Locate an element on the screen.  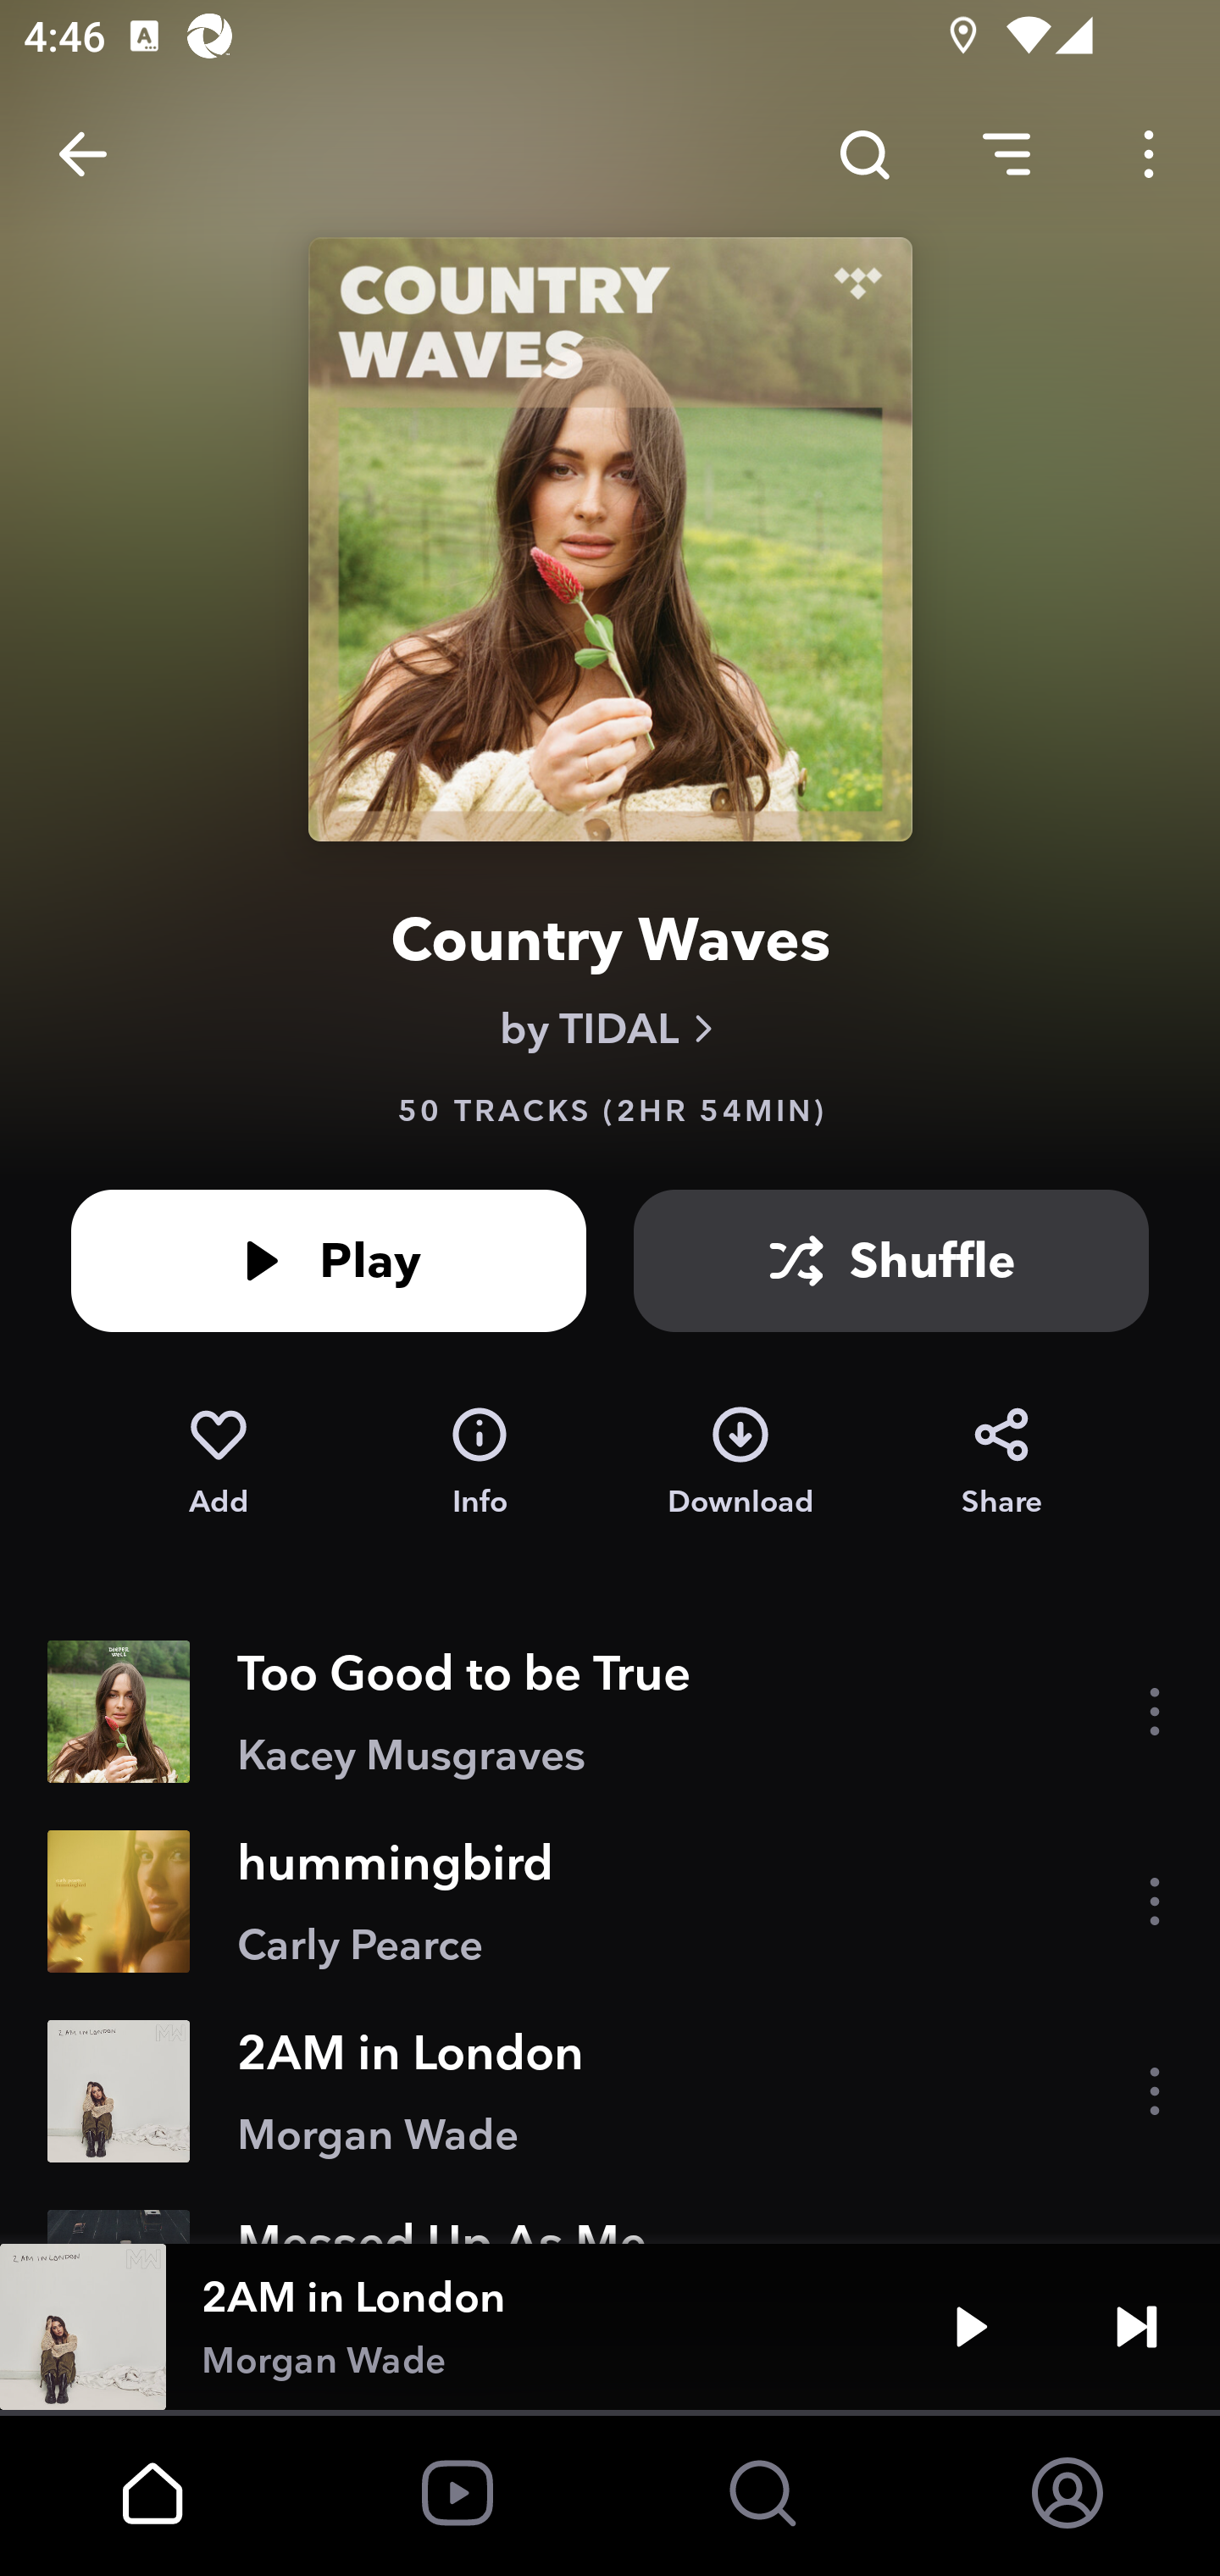
Options is located at coordinates (1149, 154).